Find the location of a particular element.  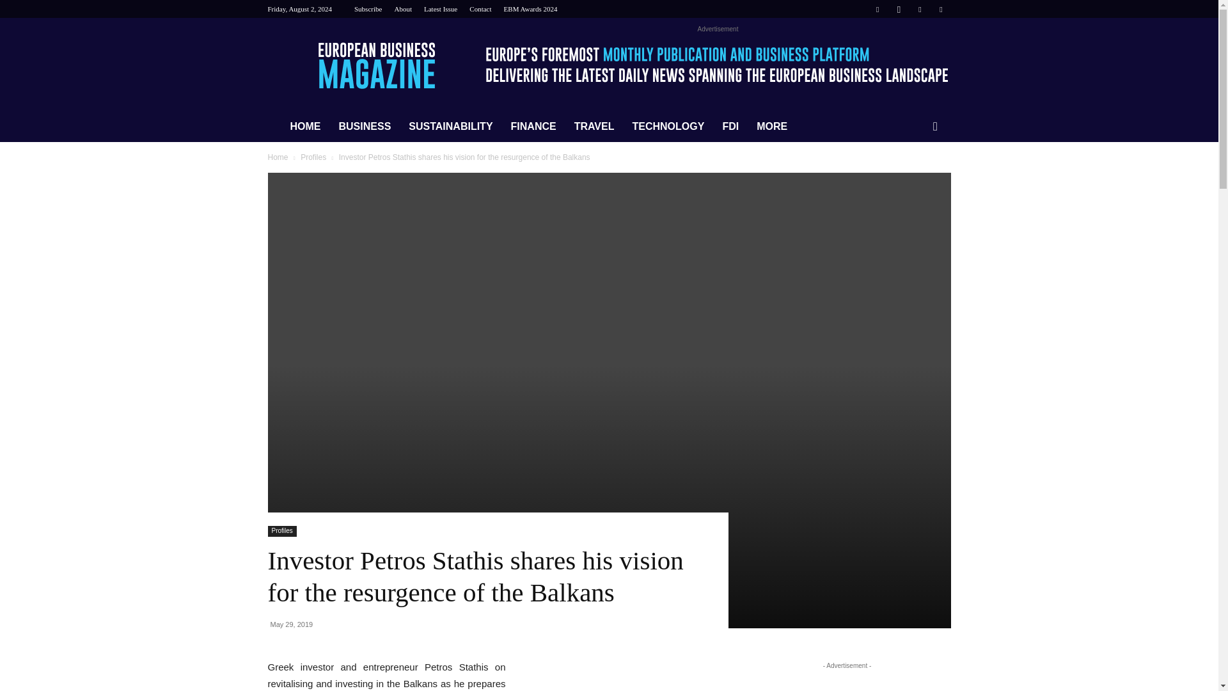

Linkedin is located at coordinates (920, 9).